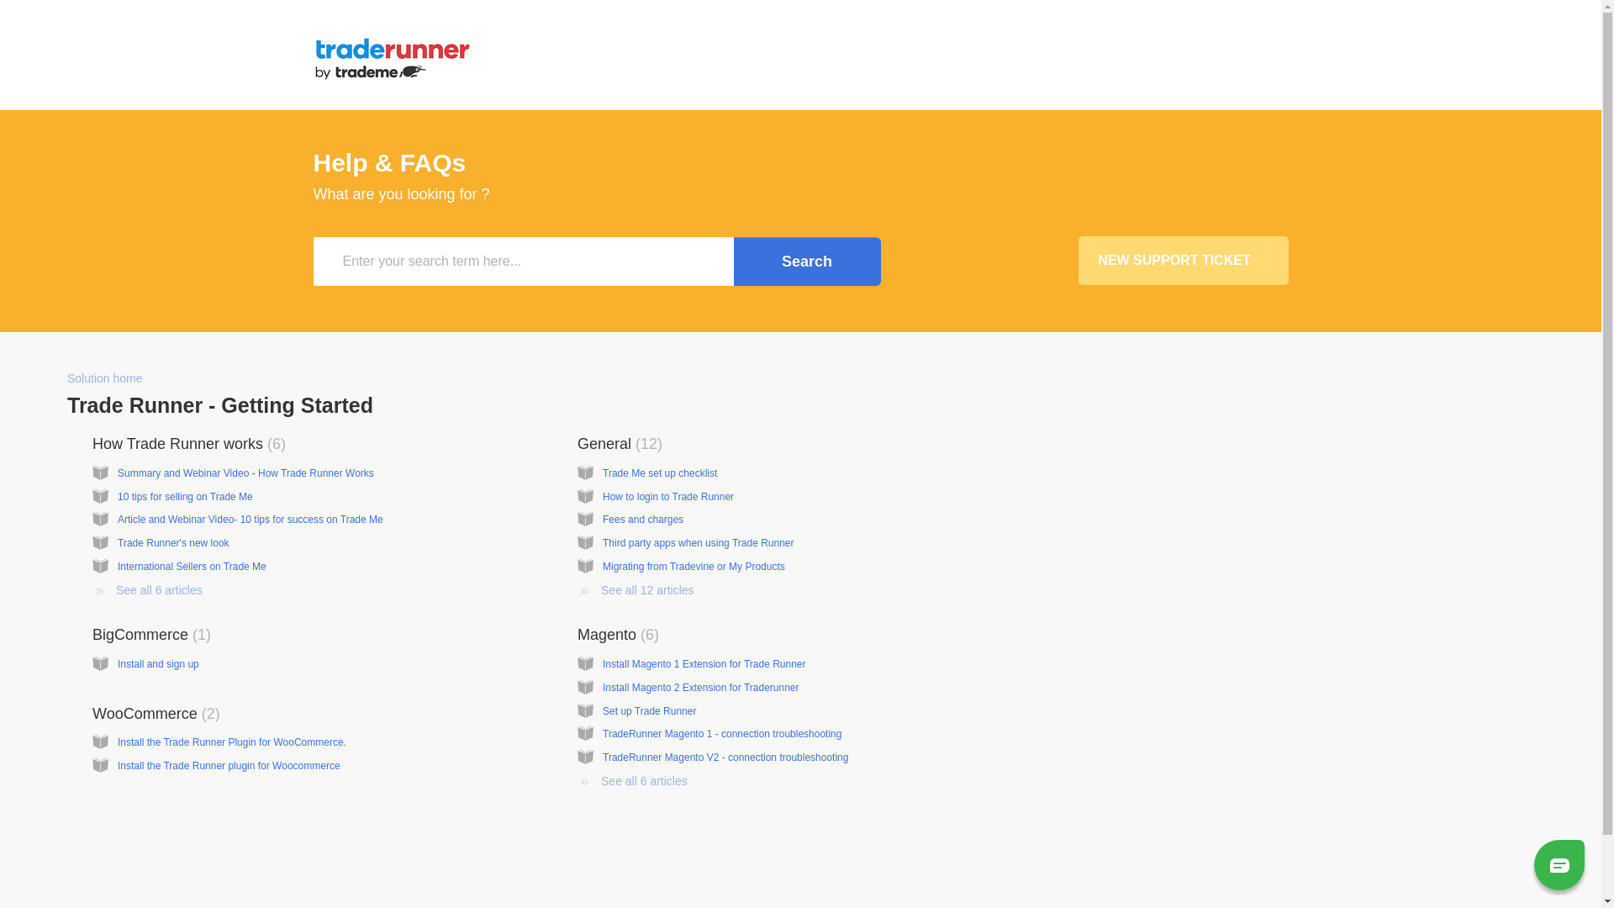  What do you see at coordinates (173, 543) in the screenshot?
I see `Trade Runner's new look` at bounding box center [173, 543].